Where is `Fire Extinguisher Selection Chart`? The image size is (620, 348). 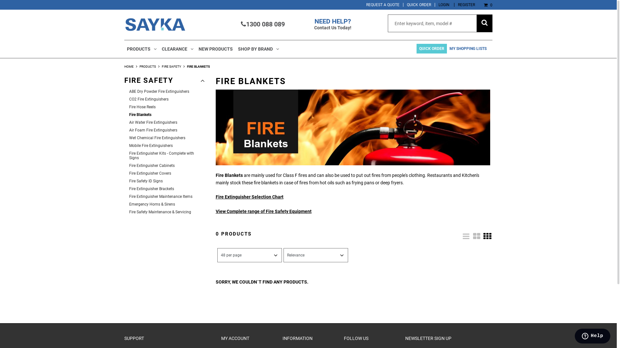 Fire Extinguisher Selection Chart is located at coordinates (250, 197).